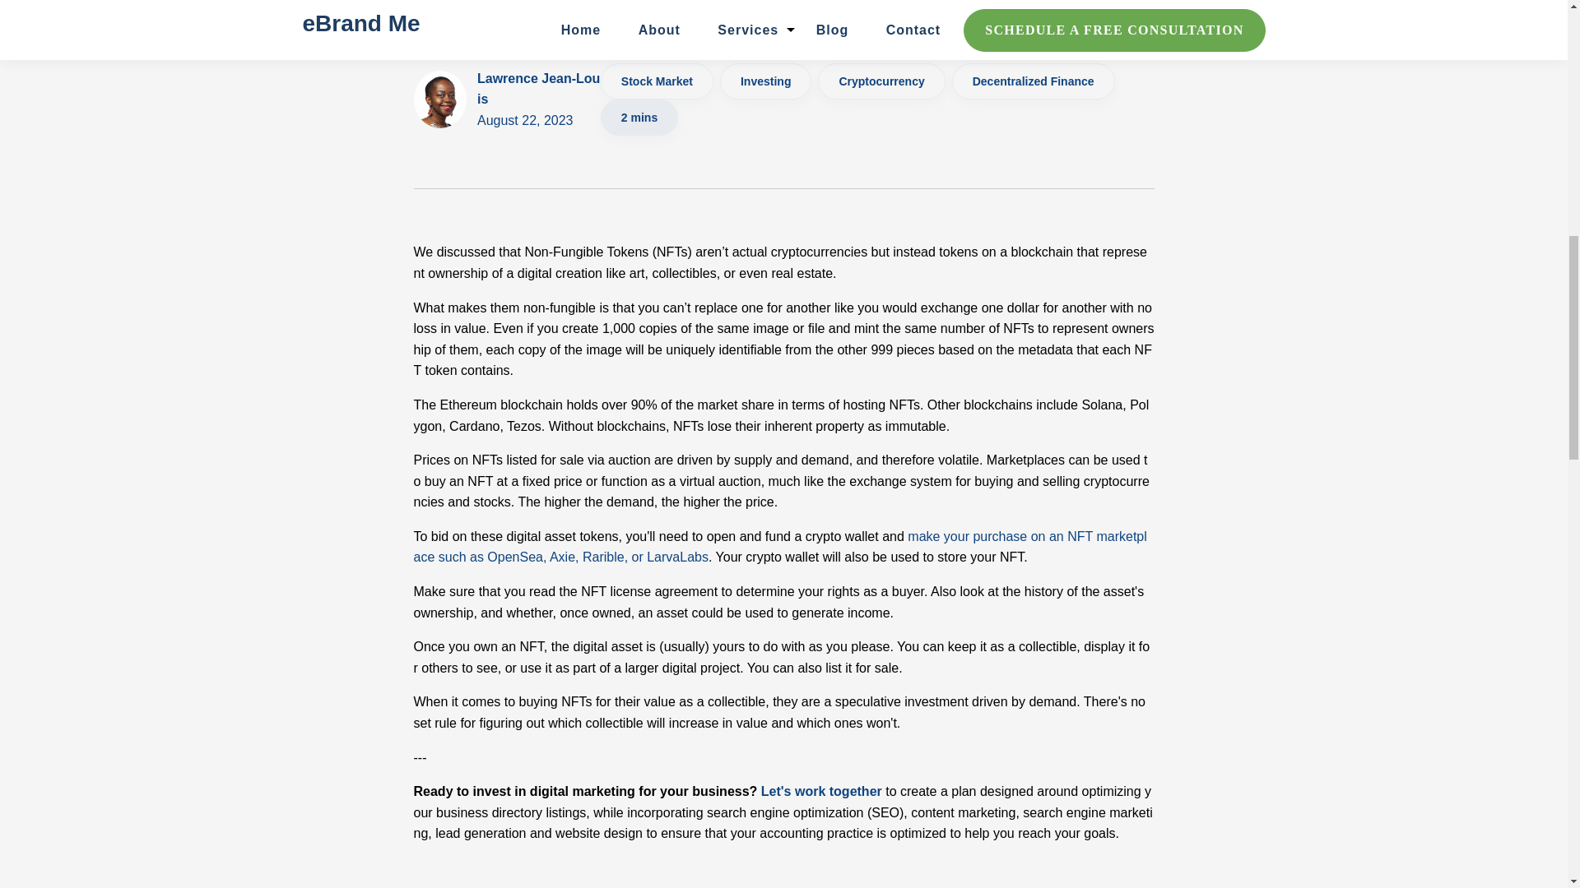  I want to click on Decentralized Finance, so click(1034, 81).